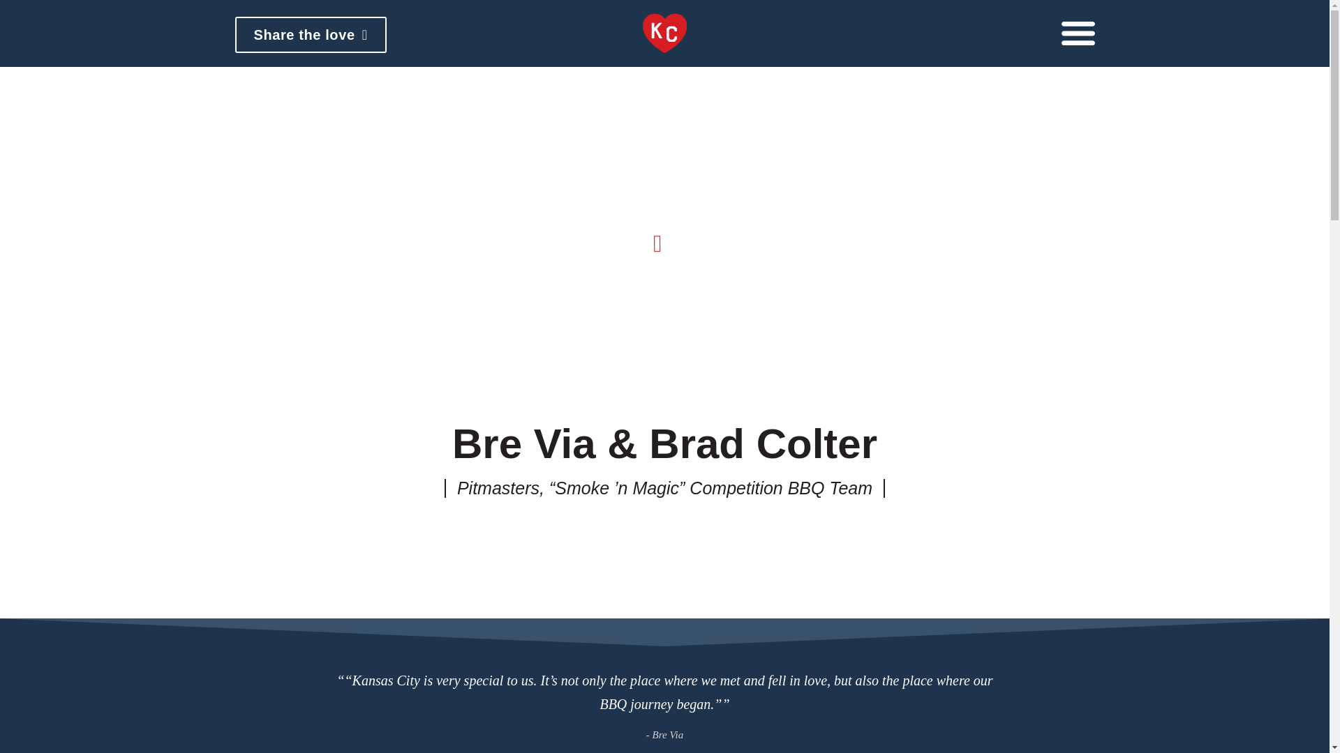 The height and width of the screenshot is (753, 1340). Describe the element at coordinates (310, 34) in the screenshot. I see `Share the love` at that location.